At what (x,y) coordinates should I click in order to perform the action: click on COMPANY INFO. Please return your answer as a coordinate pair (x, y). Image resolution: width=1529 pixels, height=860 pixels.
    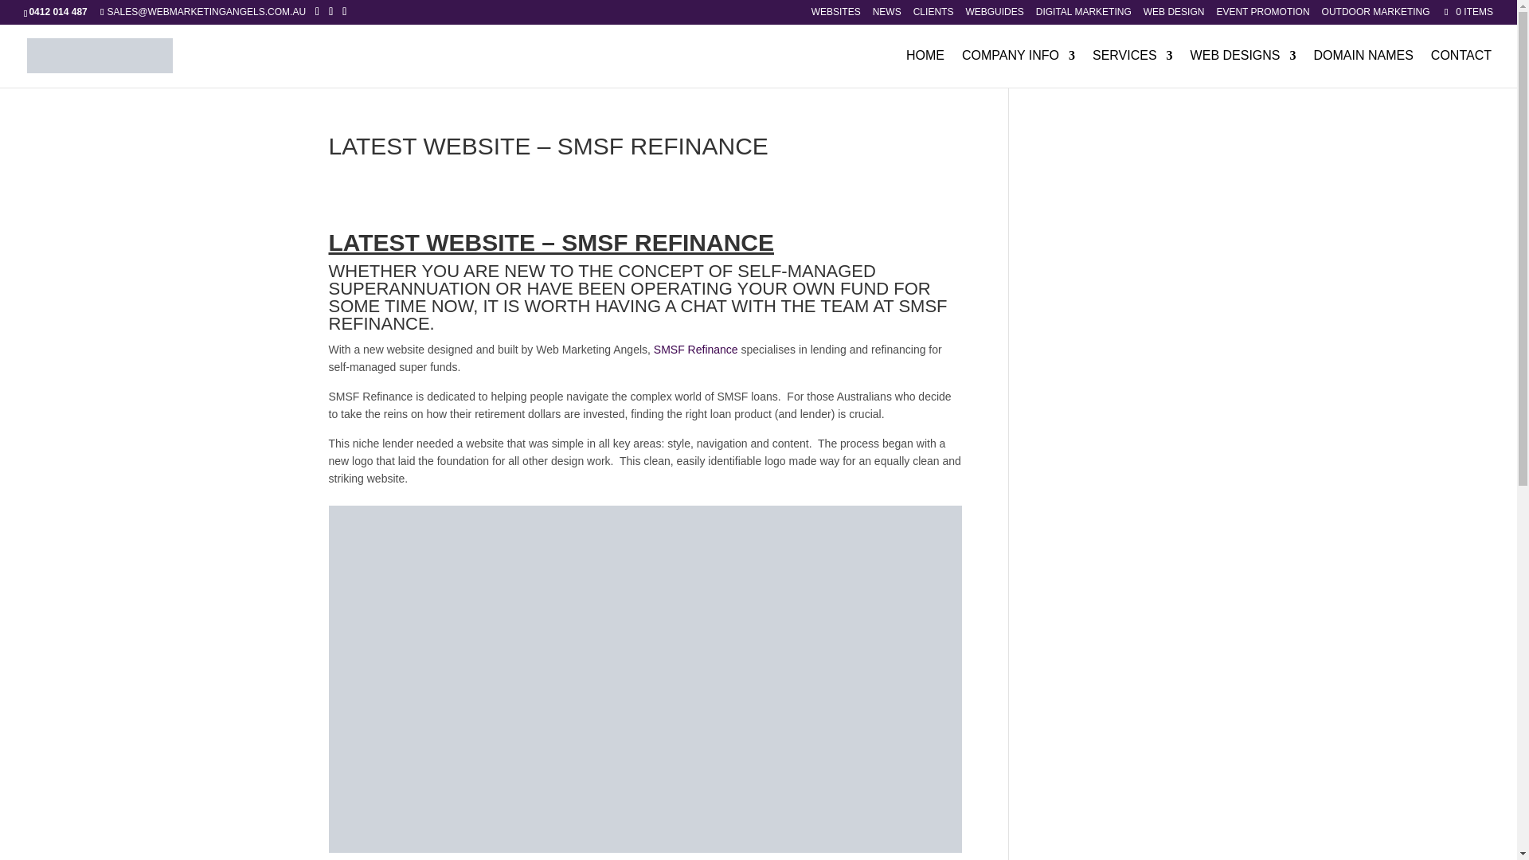
    Looking at the image, I should click on (1018, 68).